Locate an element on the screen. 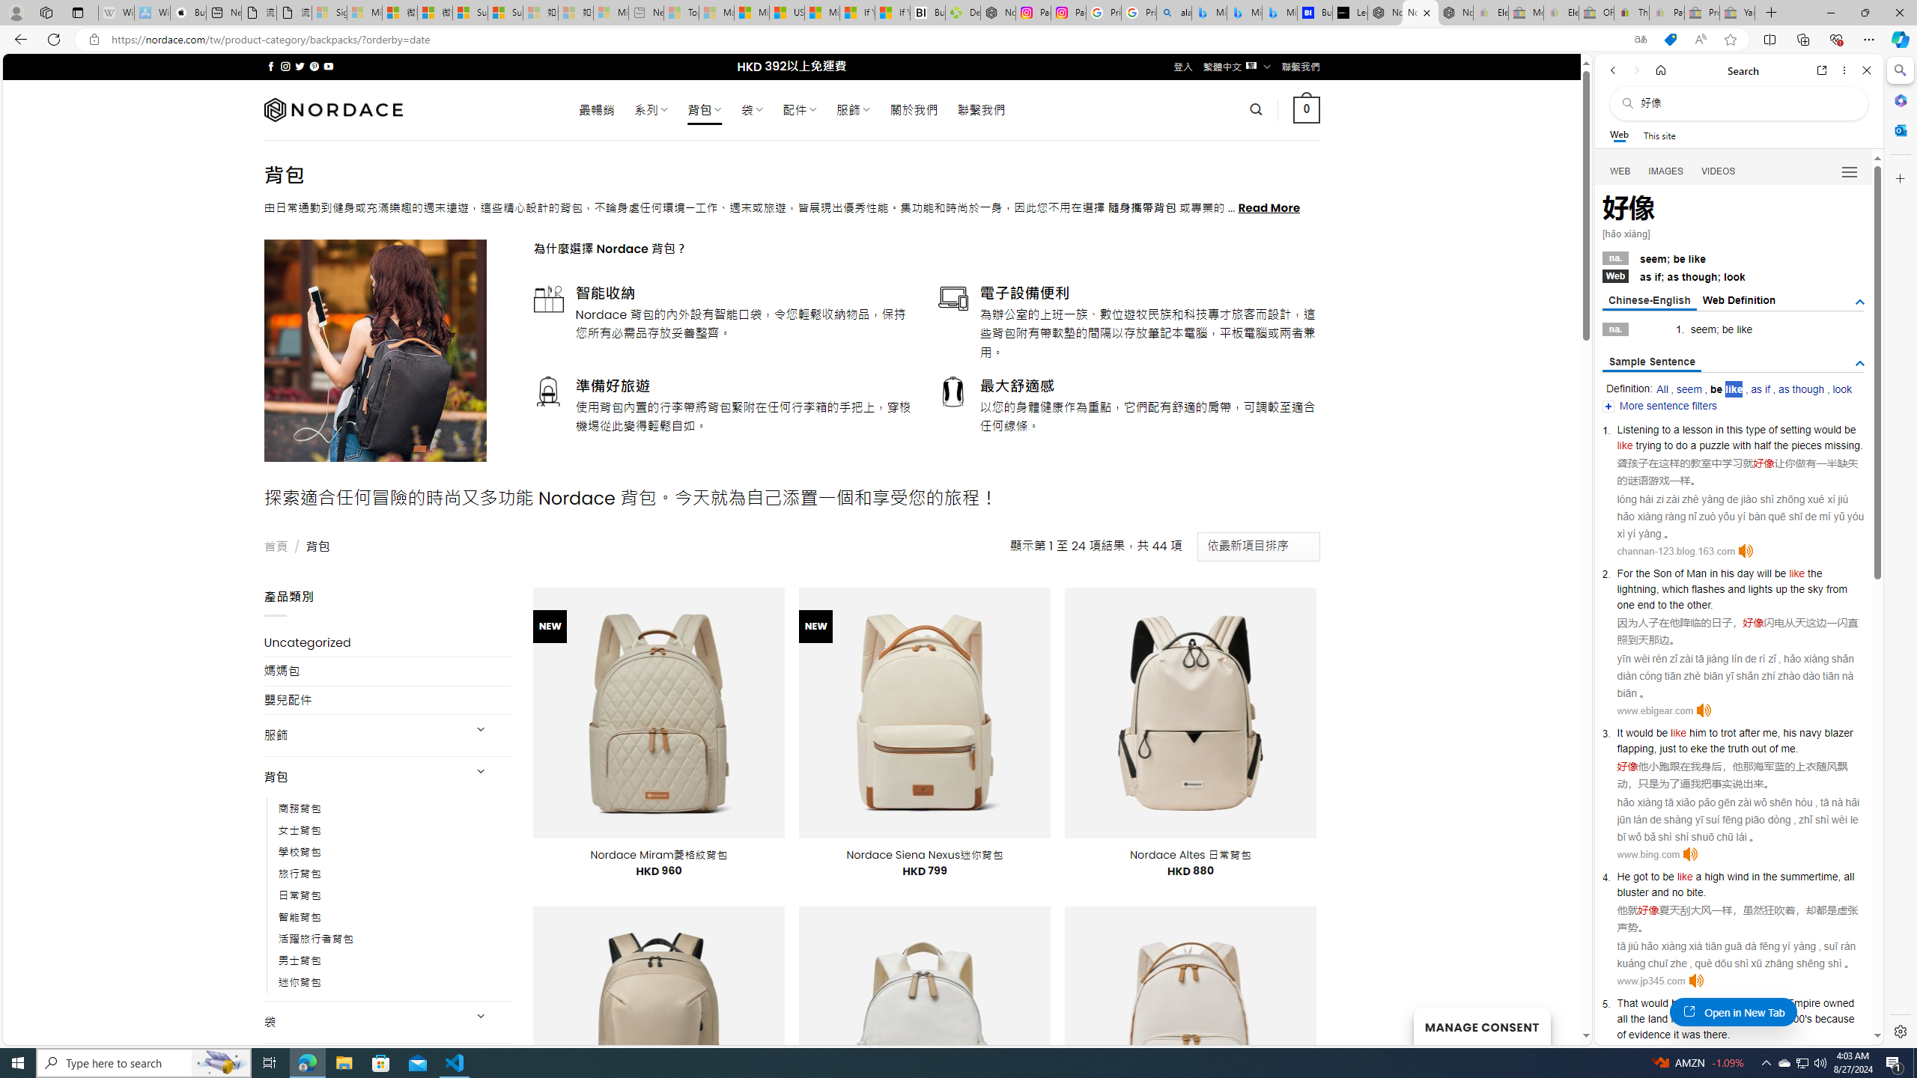 Image resolution: width=1917 pixels, height=1078 pixels. channan-123.blog.163.com is located at coordinates (1675, 551).